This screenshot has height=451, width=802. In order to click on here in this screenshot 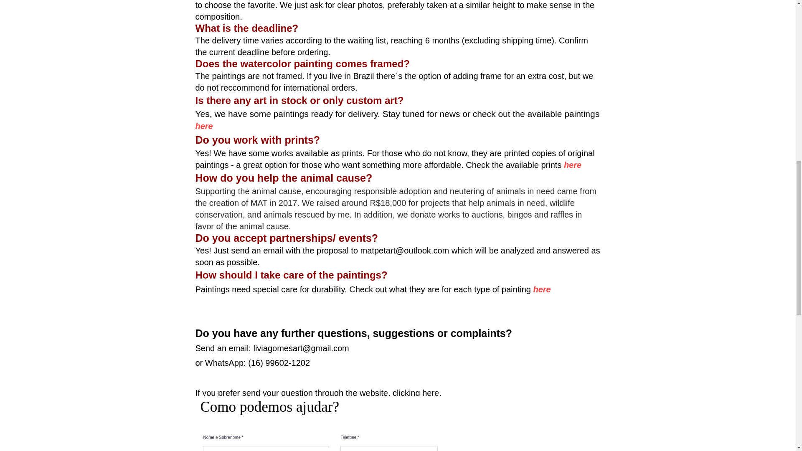, I will do `click(204, 126)`.